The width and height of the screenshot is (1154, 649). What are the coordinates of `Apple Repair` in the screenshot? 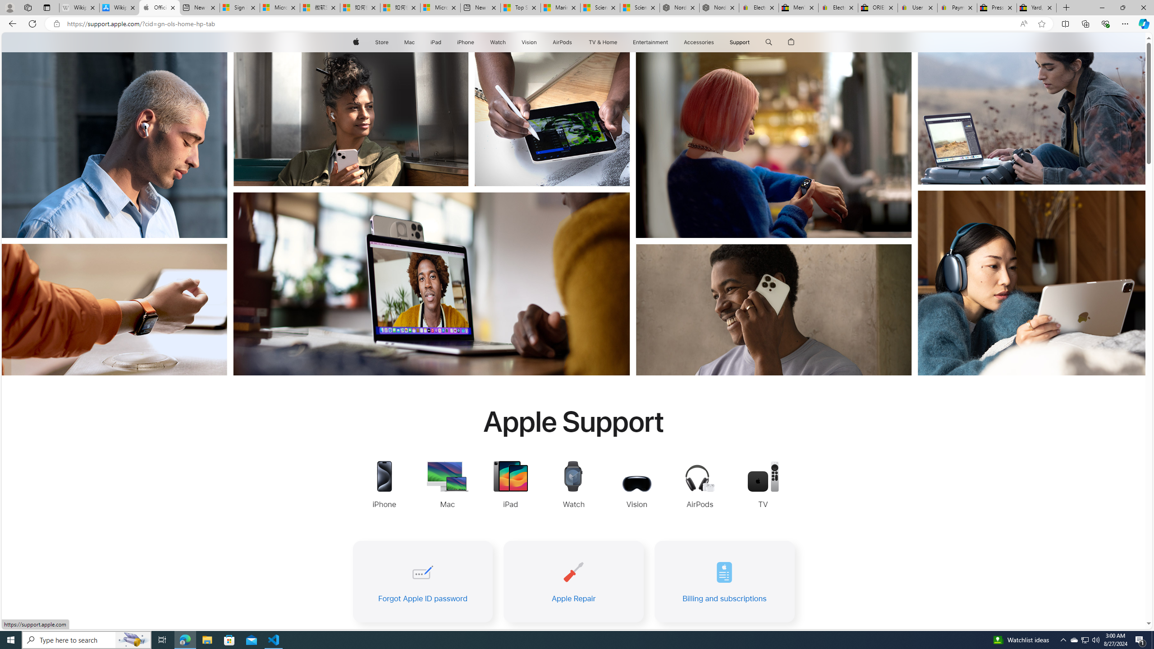 It's located at (573, 581).